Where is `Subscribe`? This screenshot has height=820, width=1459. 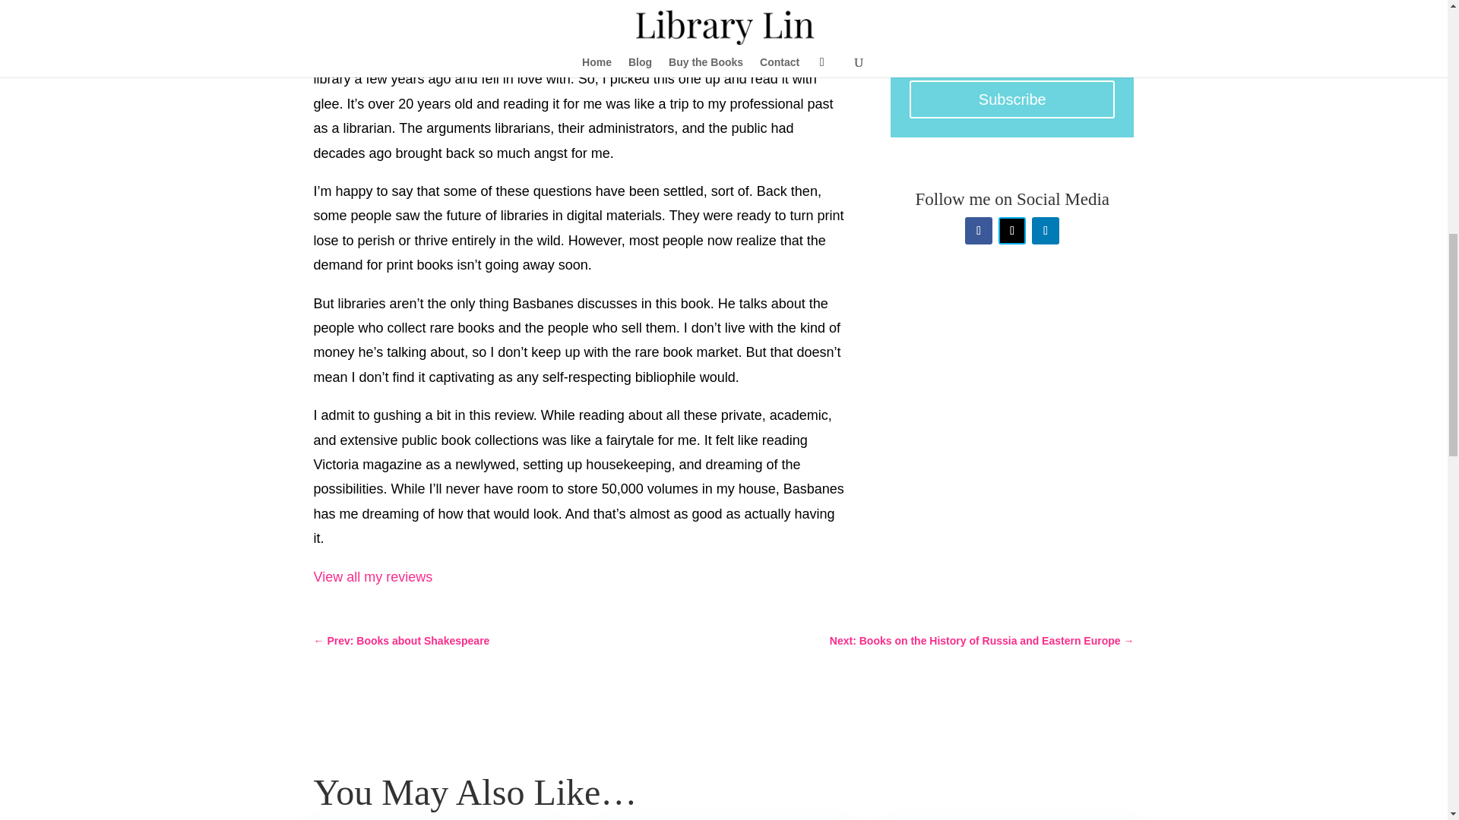 Subscribe is located at coordinates (1011, 99).